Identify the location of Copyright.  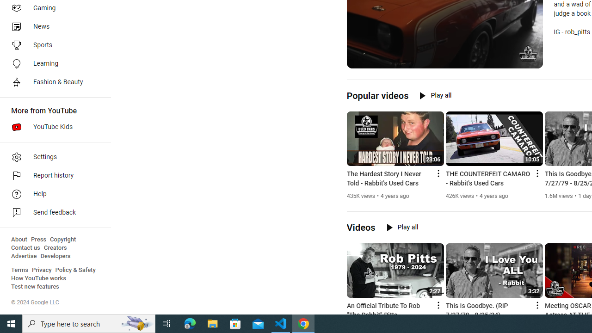
(63, 240).